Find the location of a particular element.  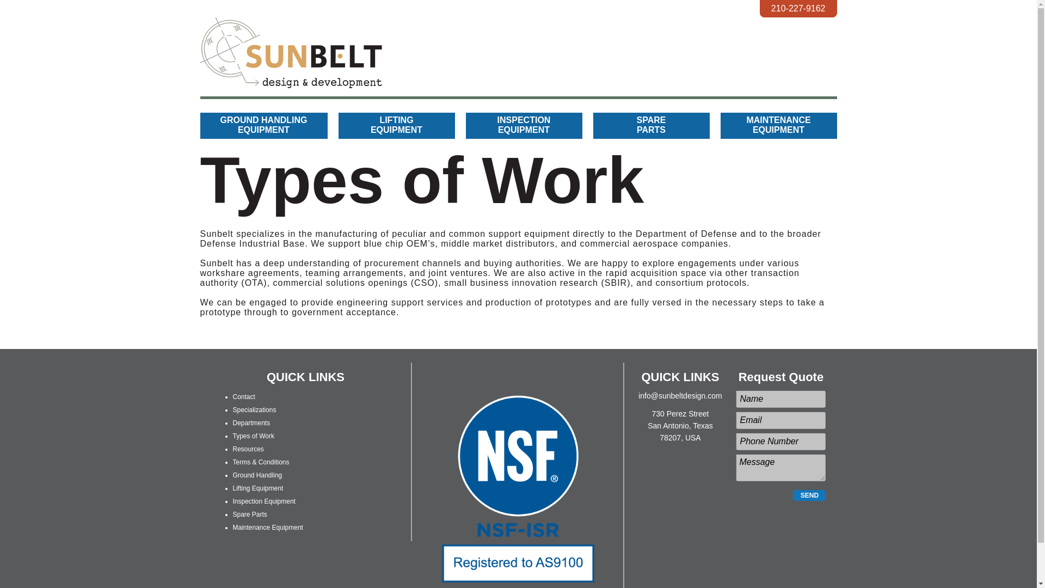

Departments is located at coordinates (778, 125).